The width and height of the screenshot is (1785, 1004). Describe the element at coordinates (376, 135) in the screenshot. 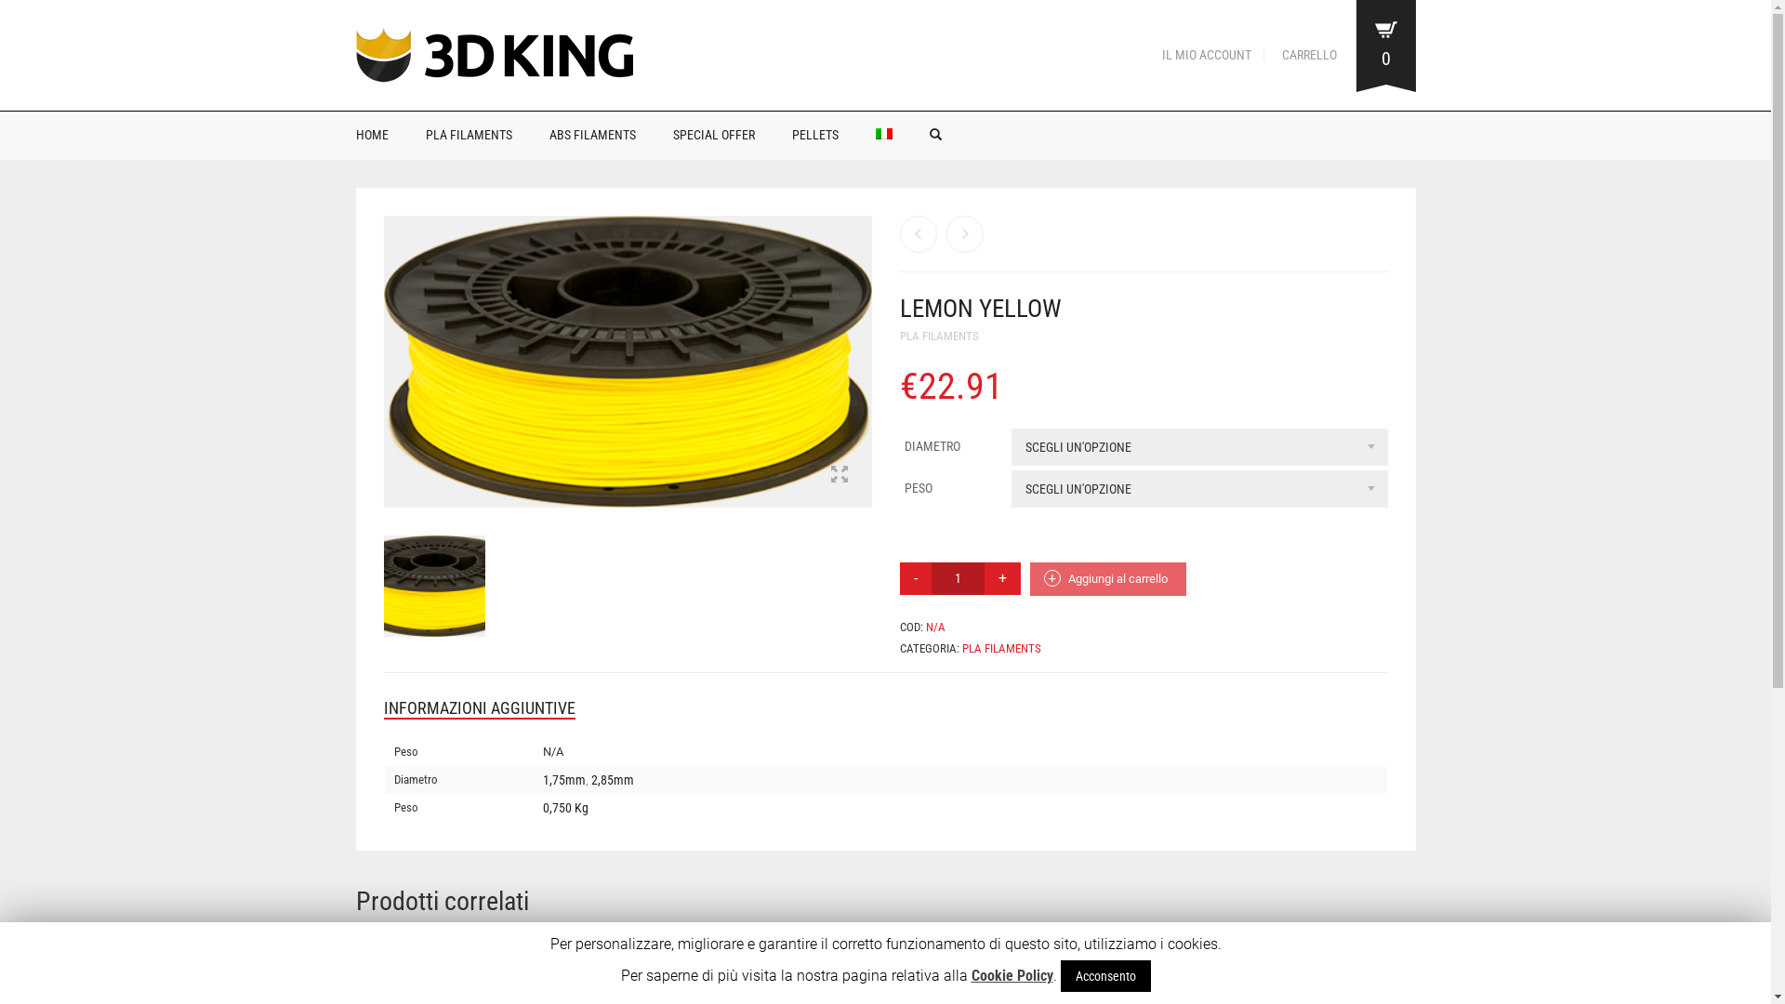

I see `HOME` at that location.